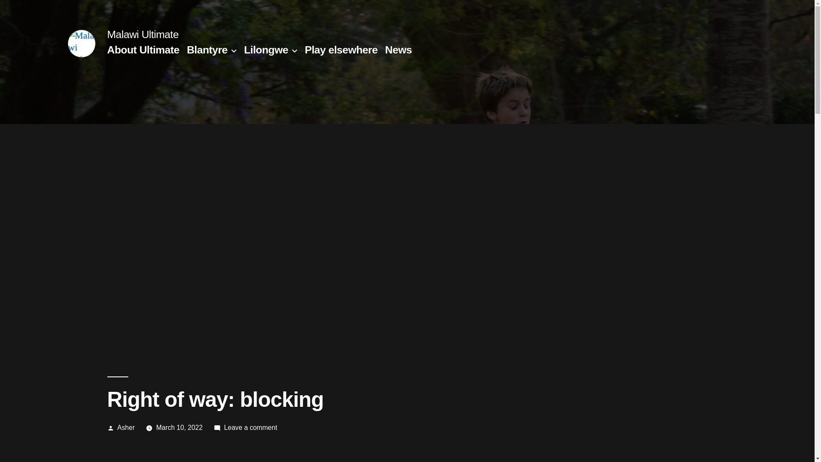 The width and height of the screenshot is (821, 462). Describe the element at coordinates (143, 50) in the screenshot. I see `About Ultimate` at that location.